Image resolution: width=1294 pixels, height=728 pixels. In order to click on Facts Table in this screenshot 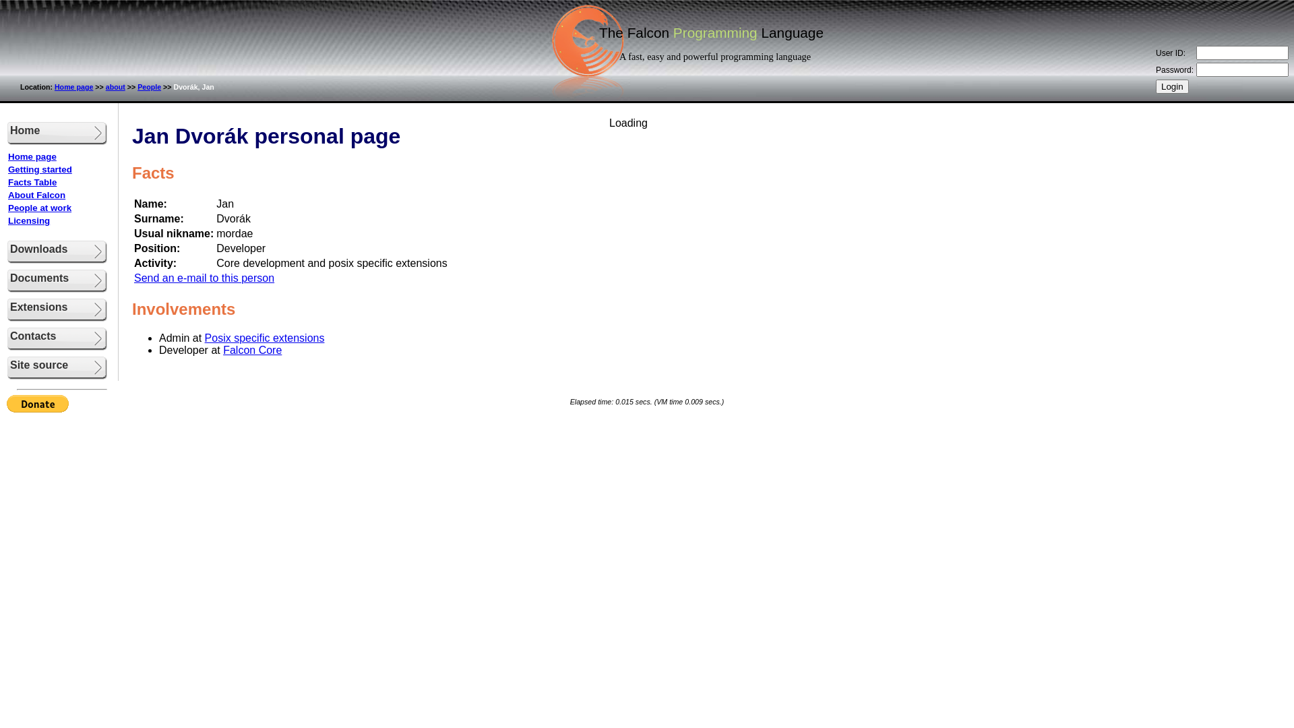, I will do `click(32, 182)`.